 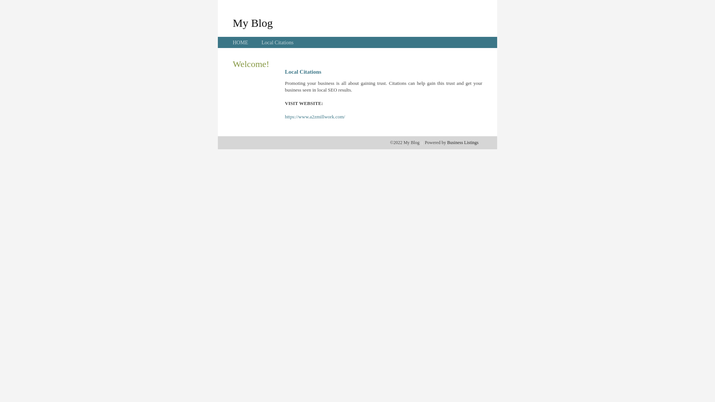 I want to click on https://www.a2zmillwork.com/, so click(x=315, y=117).